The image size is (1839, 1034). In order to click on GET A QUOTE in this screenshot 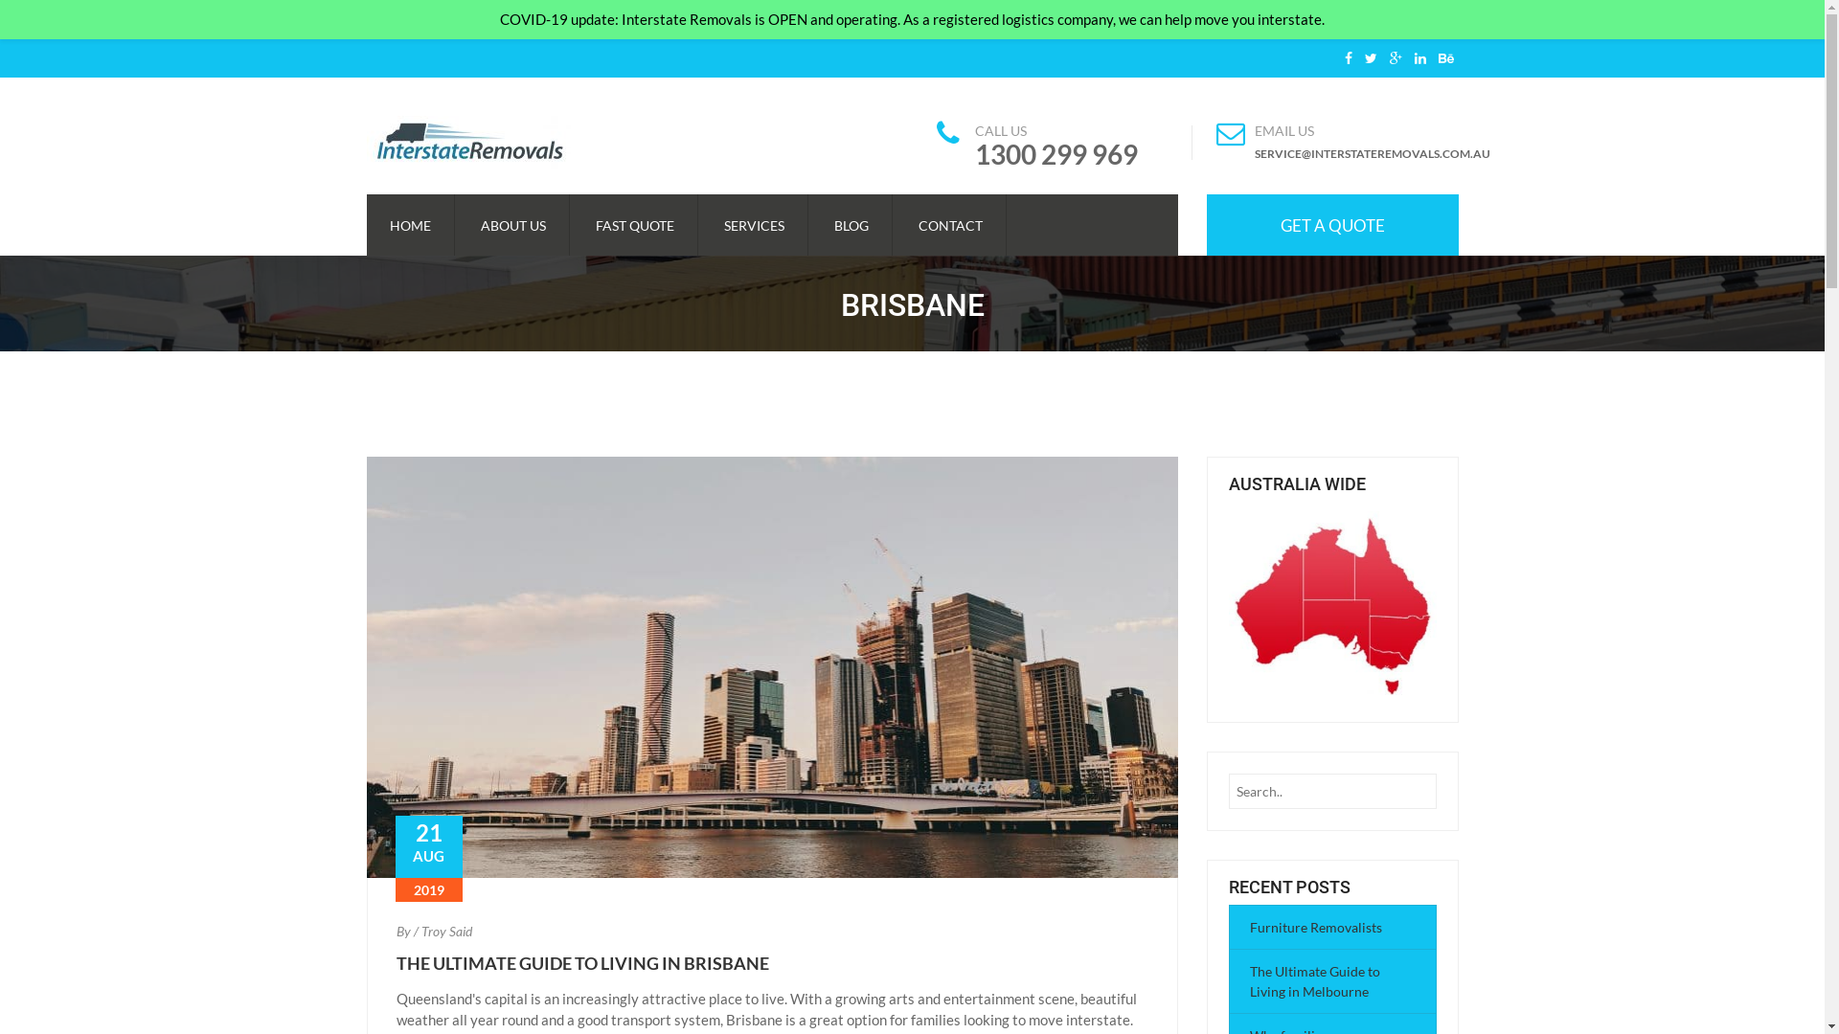, I will do `click(1333, 225)`.